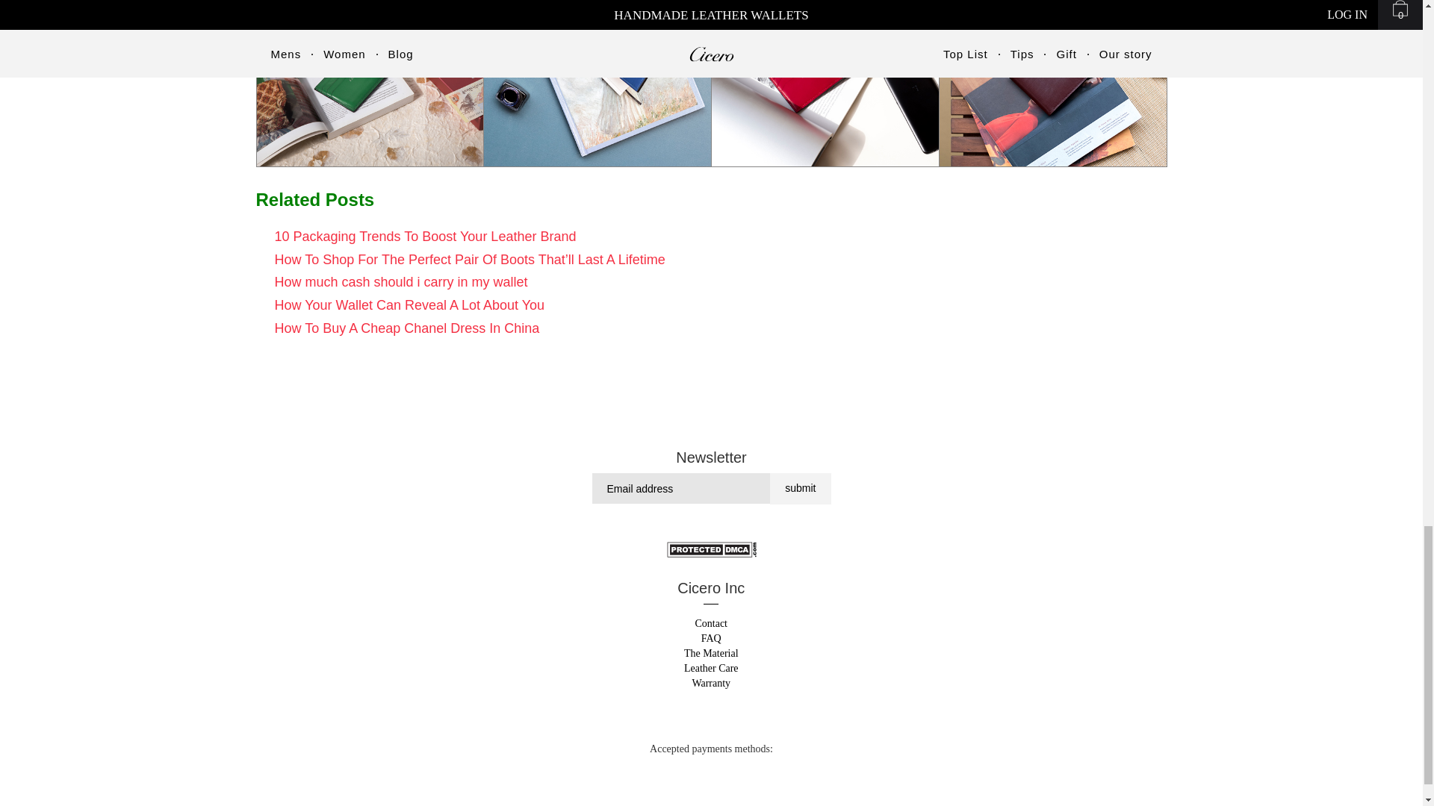 The image size is (1434, 806). What do you see at coordinates (597, 84) in the screenshot?
I see `Mens Leather Bifold Wallets Black Blue` at bounding box center [597, 84].